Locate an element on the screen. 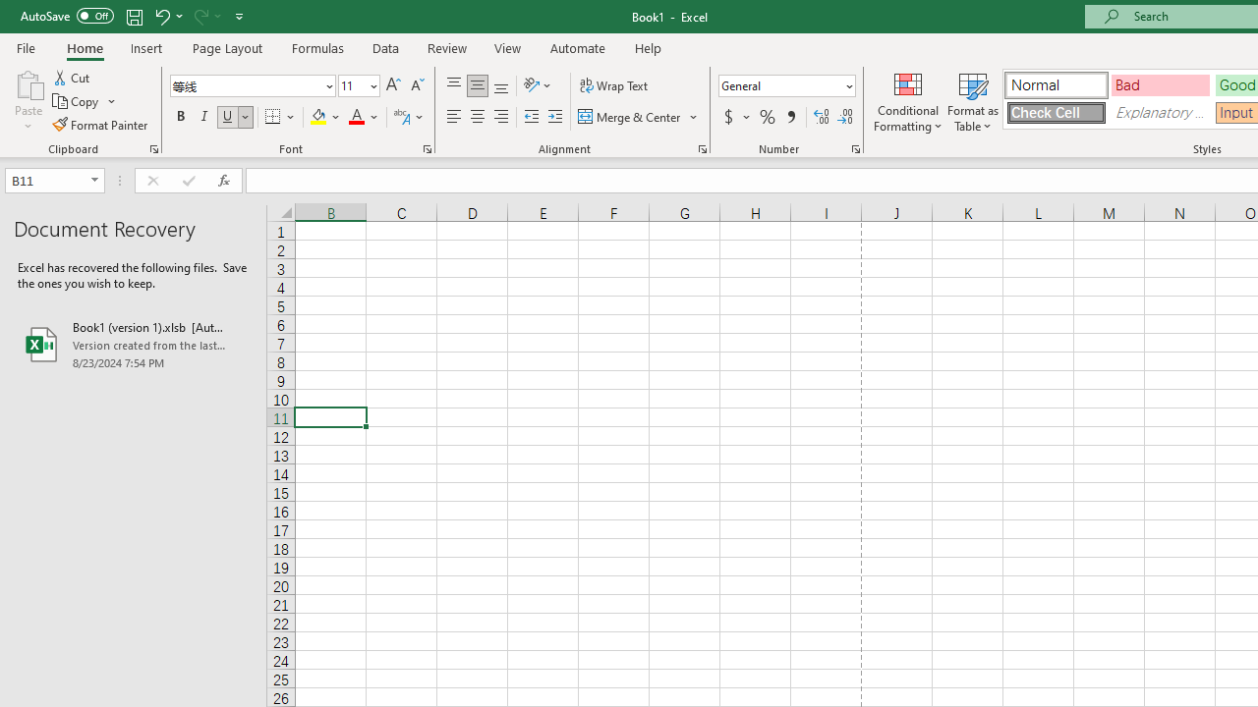 This screenshot has width=1258, height=707. Number Format is located at coordinates (780, 85).